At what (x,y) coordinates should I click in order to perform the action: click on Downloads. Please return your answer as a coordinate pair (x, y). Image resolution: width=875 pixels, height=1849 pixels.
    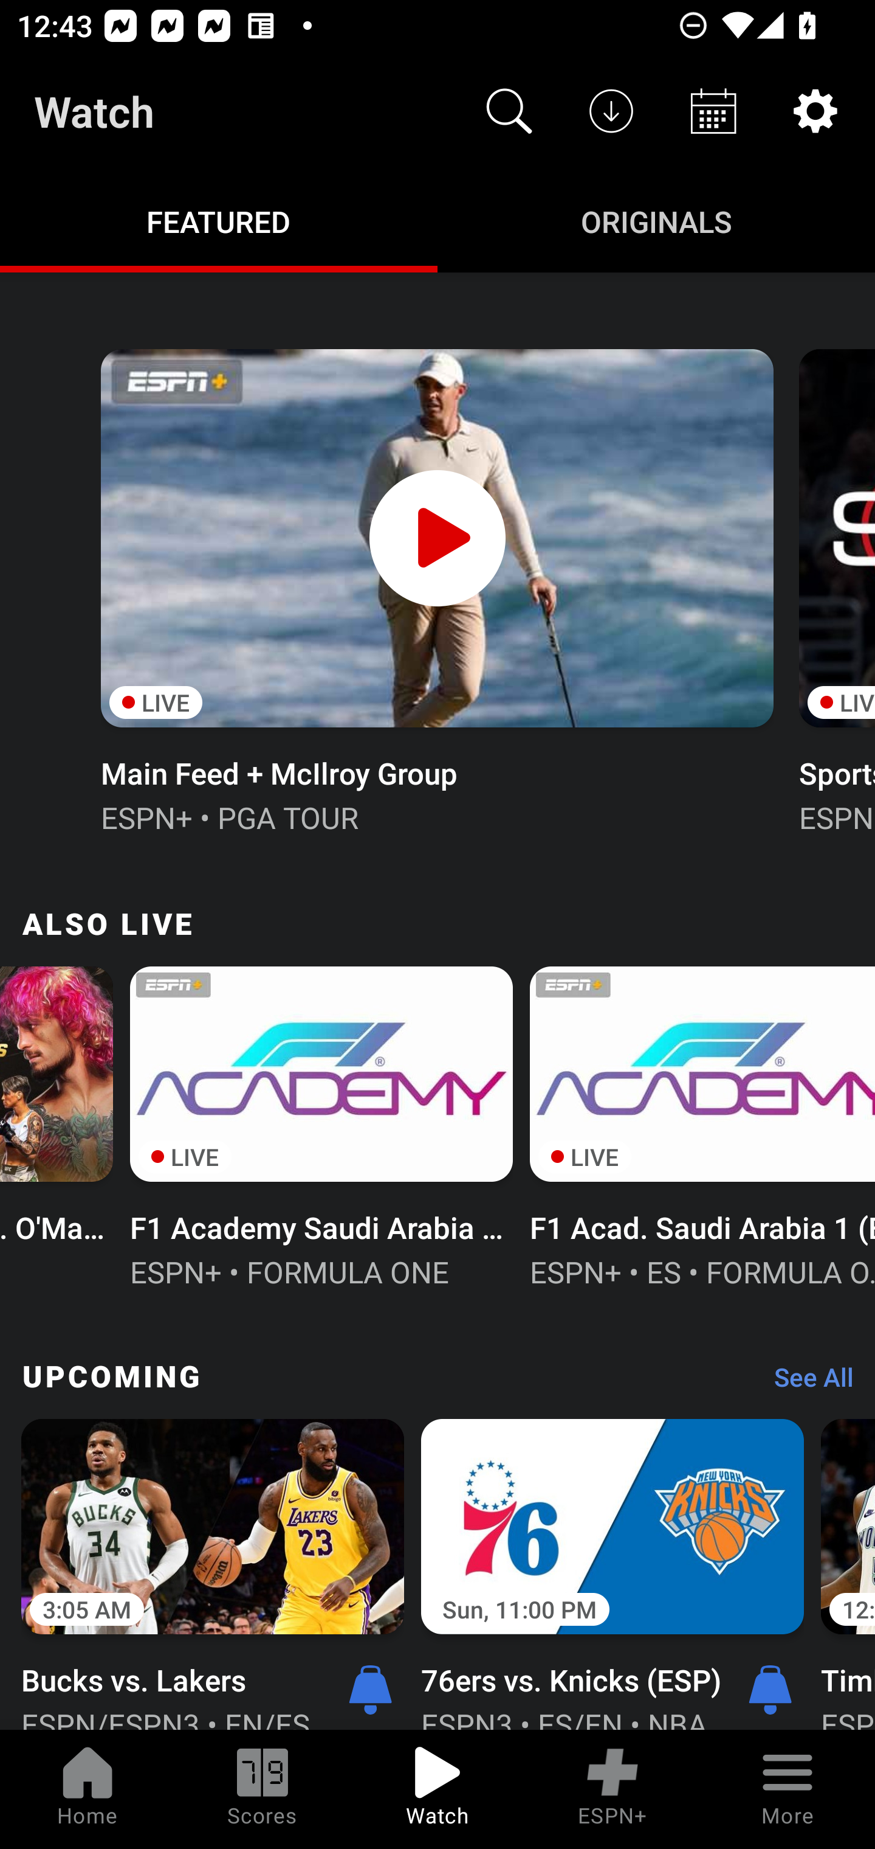
    Looking at the image, I should click on (611, 111).